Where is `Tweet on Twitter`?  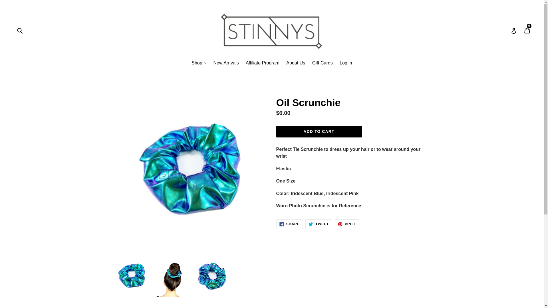 Tweet on Twitter is located at coordinates (319, 224).